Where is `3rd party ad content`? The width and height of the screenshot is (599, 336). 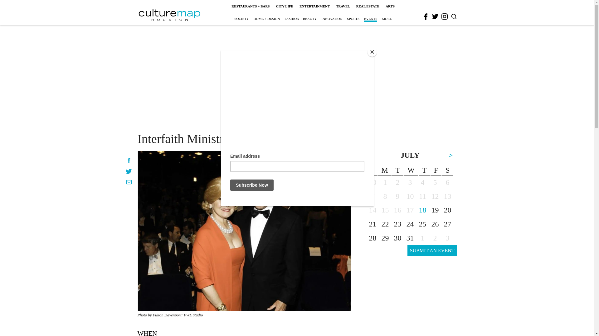 3rd party ad content is located at coordinates (410, 307).